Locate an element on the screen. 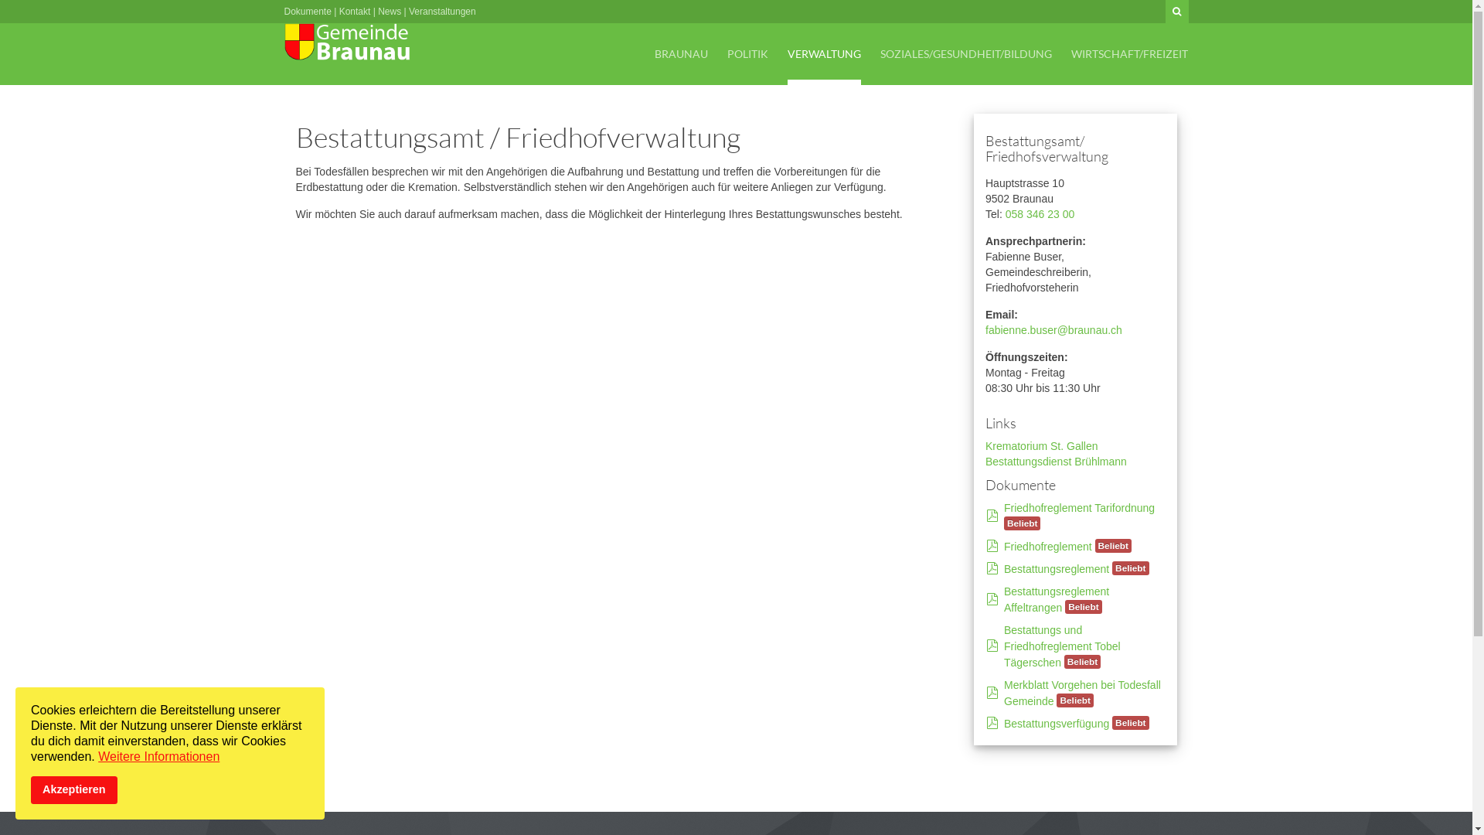  pdf is located at coordinates (992, 646).